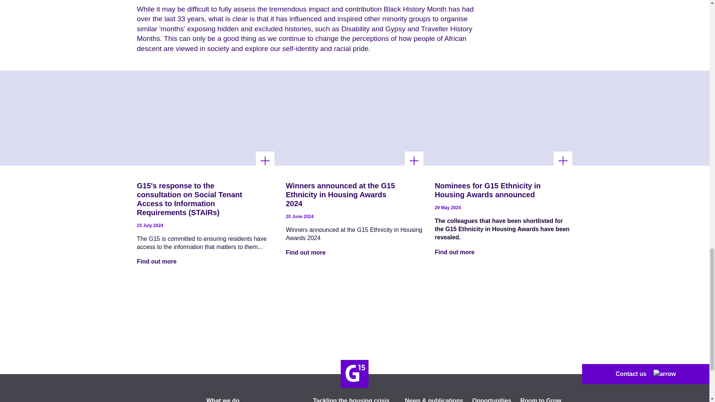 This screenshot has width=715, height=402. Describe the element at coordinates (563, 161) in the screenshot. I see `Read Full Article` at that location.